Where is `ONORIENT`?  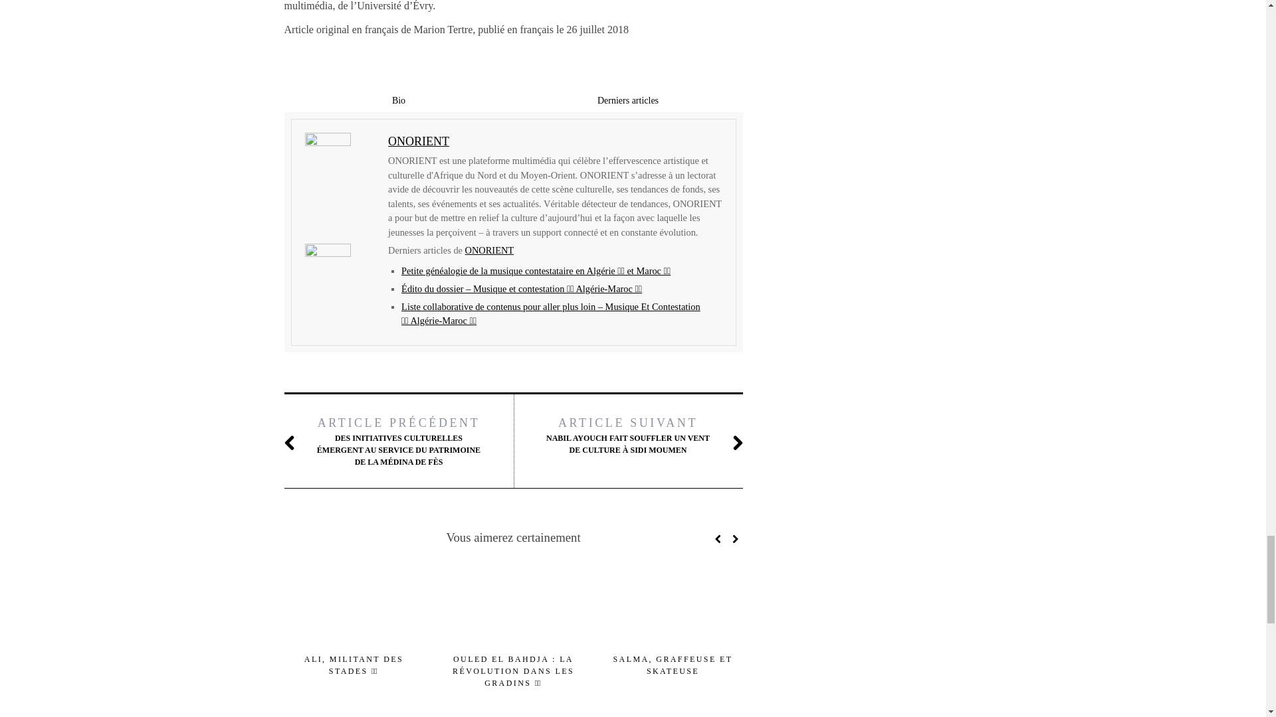
ONORIENT is located at coordinates (418, 141).